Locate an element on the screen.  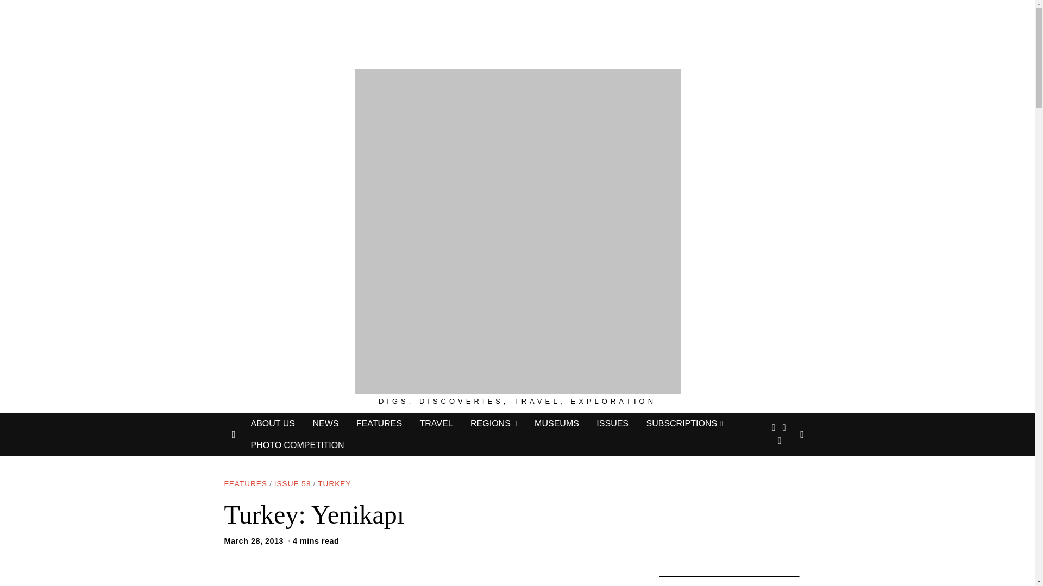
NEWS is located at coordinates (325, 424).